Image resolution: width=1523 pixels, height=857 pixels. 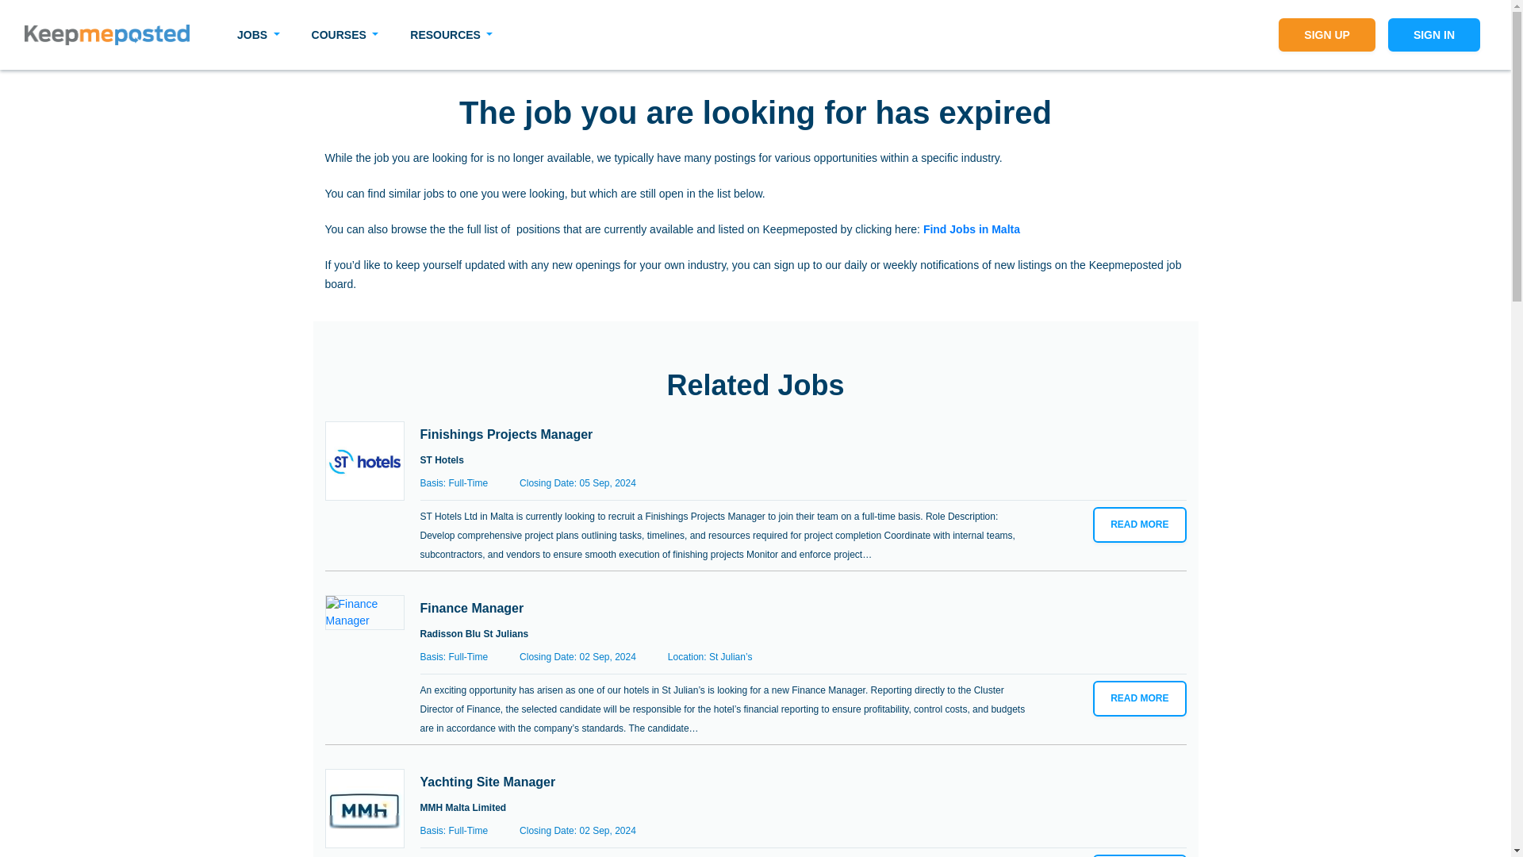 I want to click on Jobs, so click(x=258, y=35).